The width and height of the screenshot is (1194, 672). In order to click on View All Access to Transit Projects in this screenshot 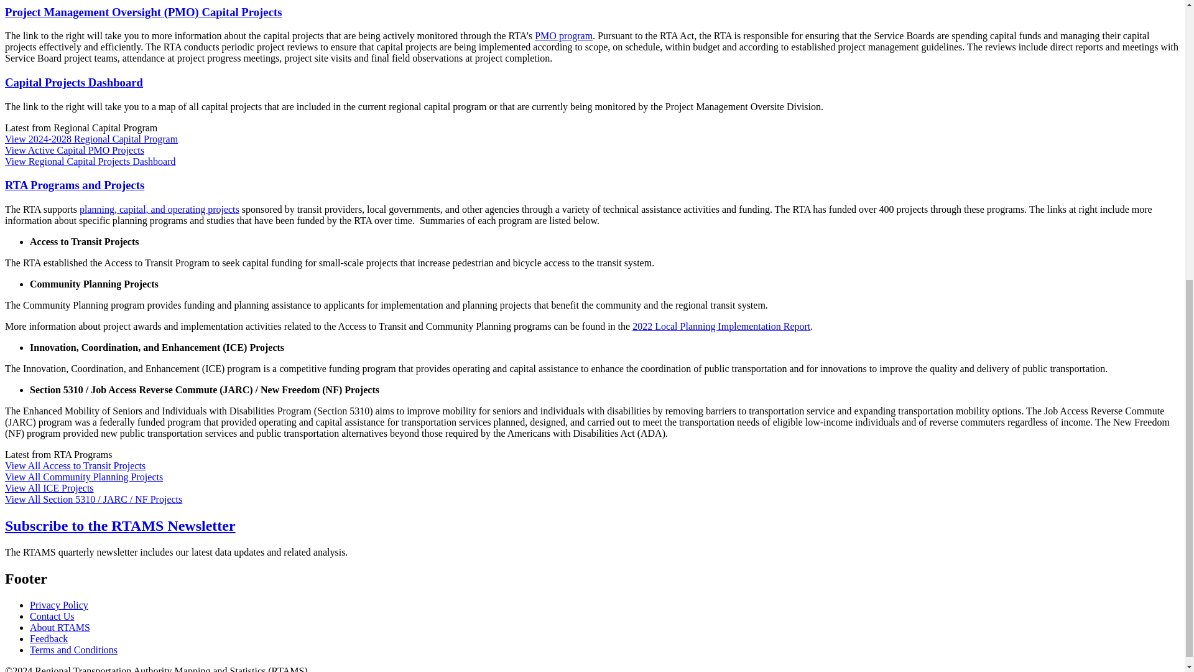, I will do `click(75, 465)`.